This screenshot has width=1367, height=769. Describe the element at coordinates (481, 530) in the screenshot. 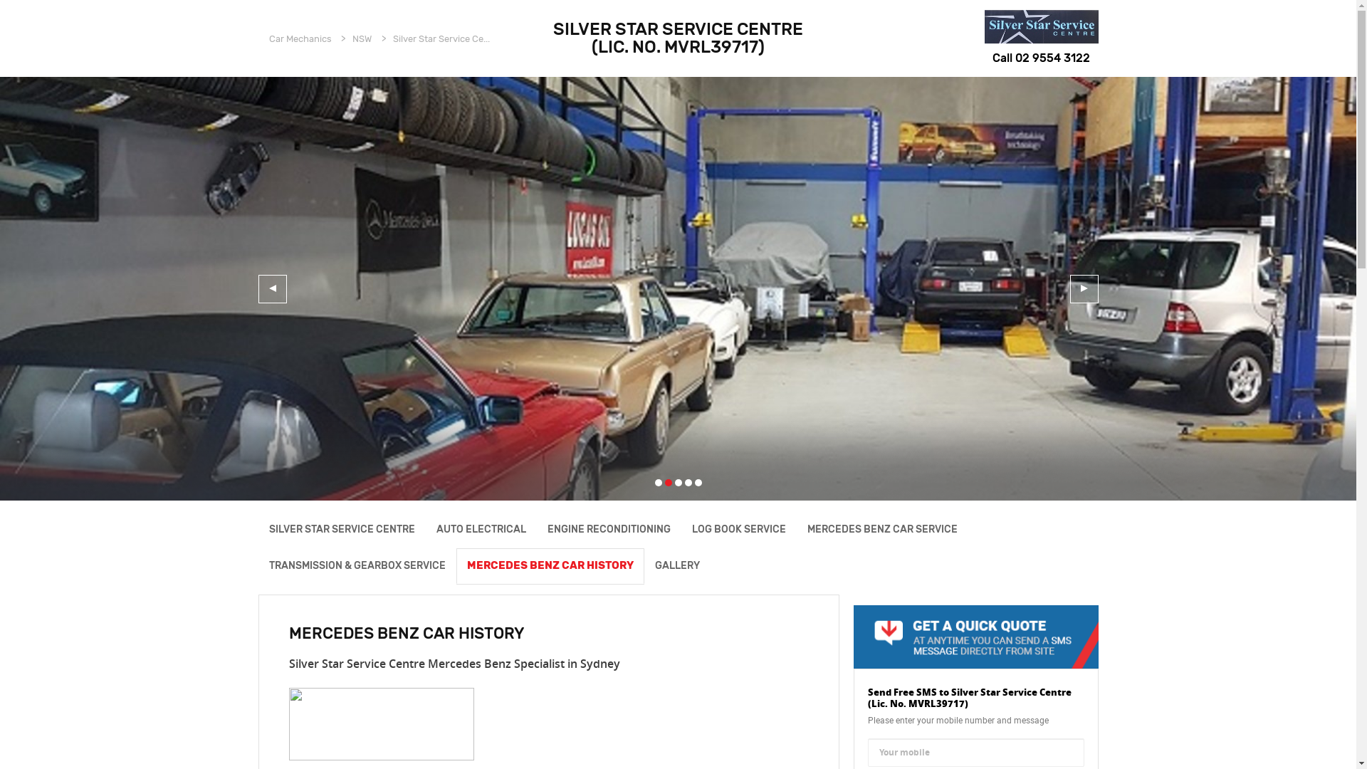

I see `AUTO ELECTRICAL` at that location.